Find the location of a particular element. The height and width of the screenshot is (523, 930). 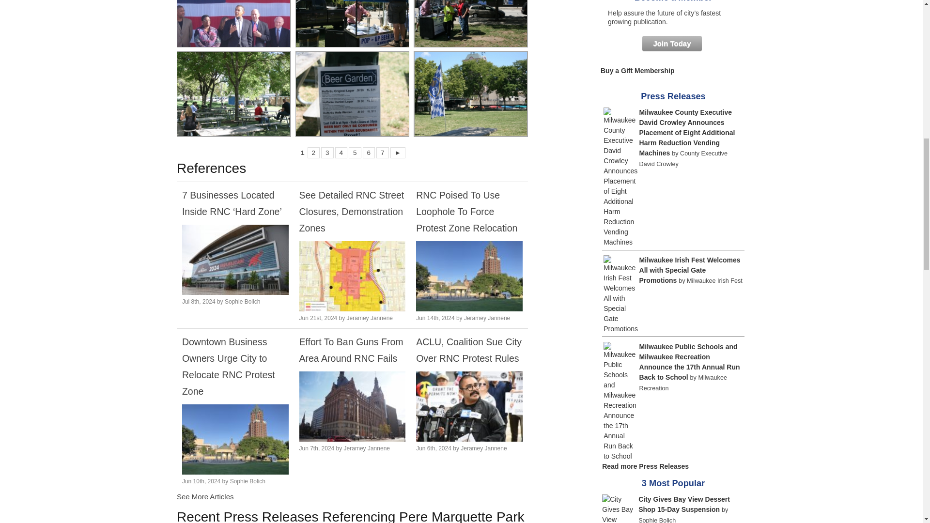

Posts by Sophie Bolich is located at coordinates (242, 301).